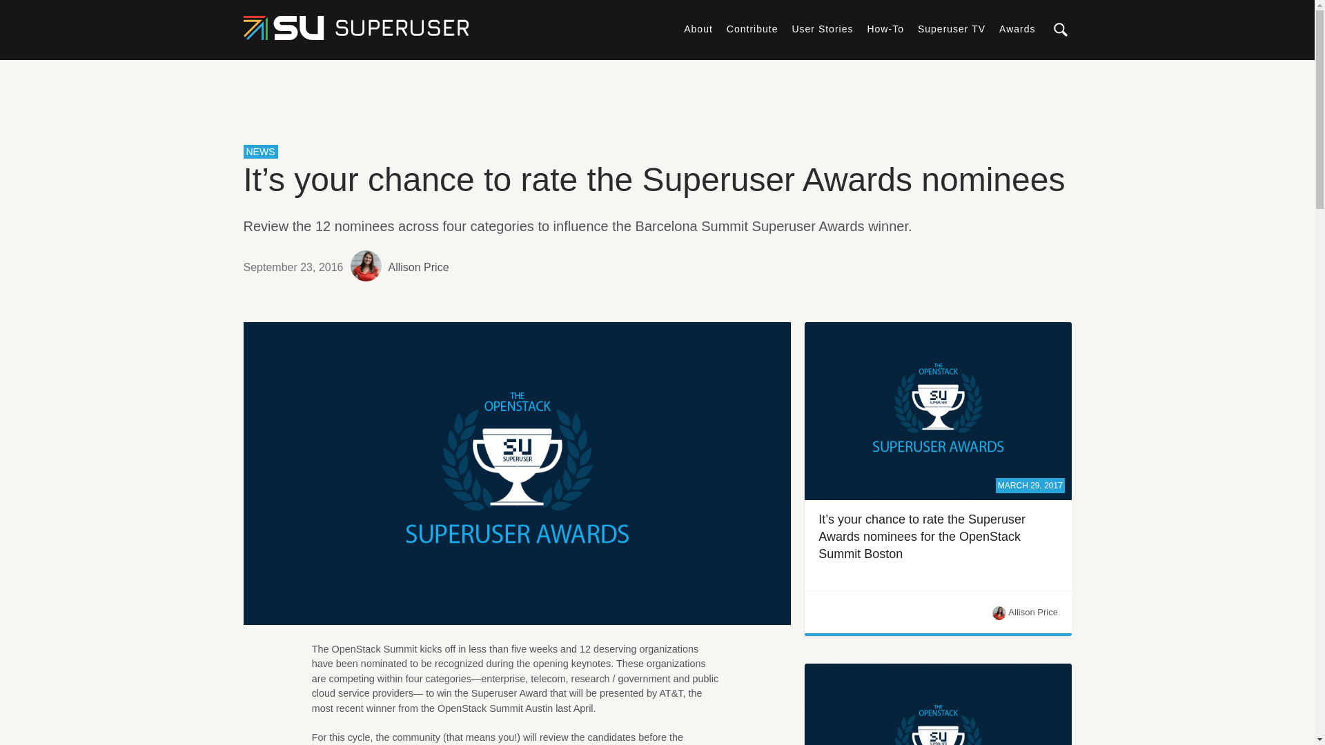  Describe the element at coordinates (1017, 28) in the screenshot. I see `Awards` at that location.